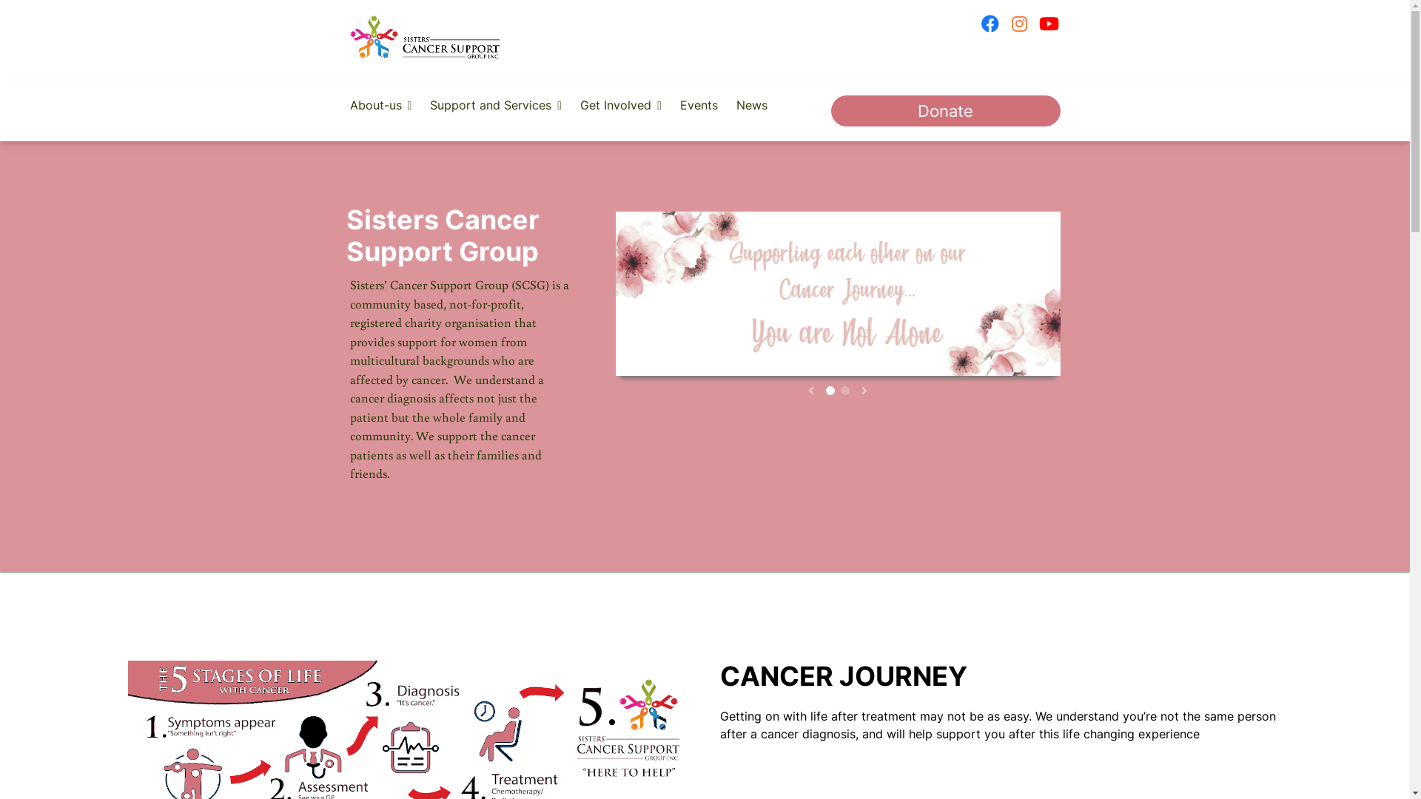 Image resolution: width=1421 pixels, height=799 pixels. Describe the element at coordinates (621, 105) in the screenshot. I see `Get Involved` at that location.